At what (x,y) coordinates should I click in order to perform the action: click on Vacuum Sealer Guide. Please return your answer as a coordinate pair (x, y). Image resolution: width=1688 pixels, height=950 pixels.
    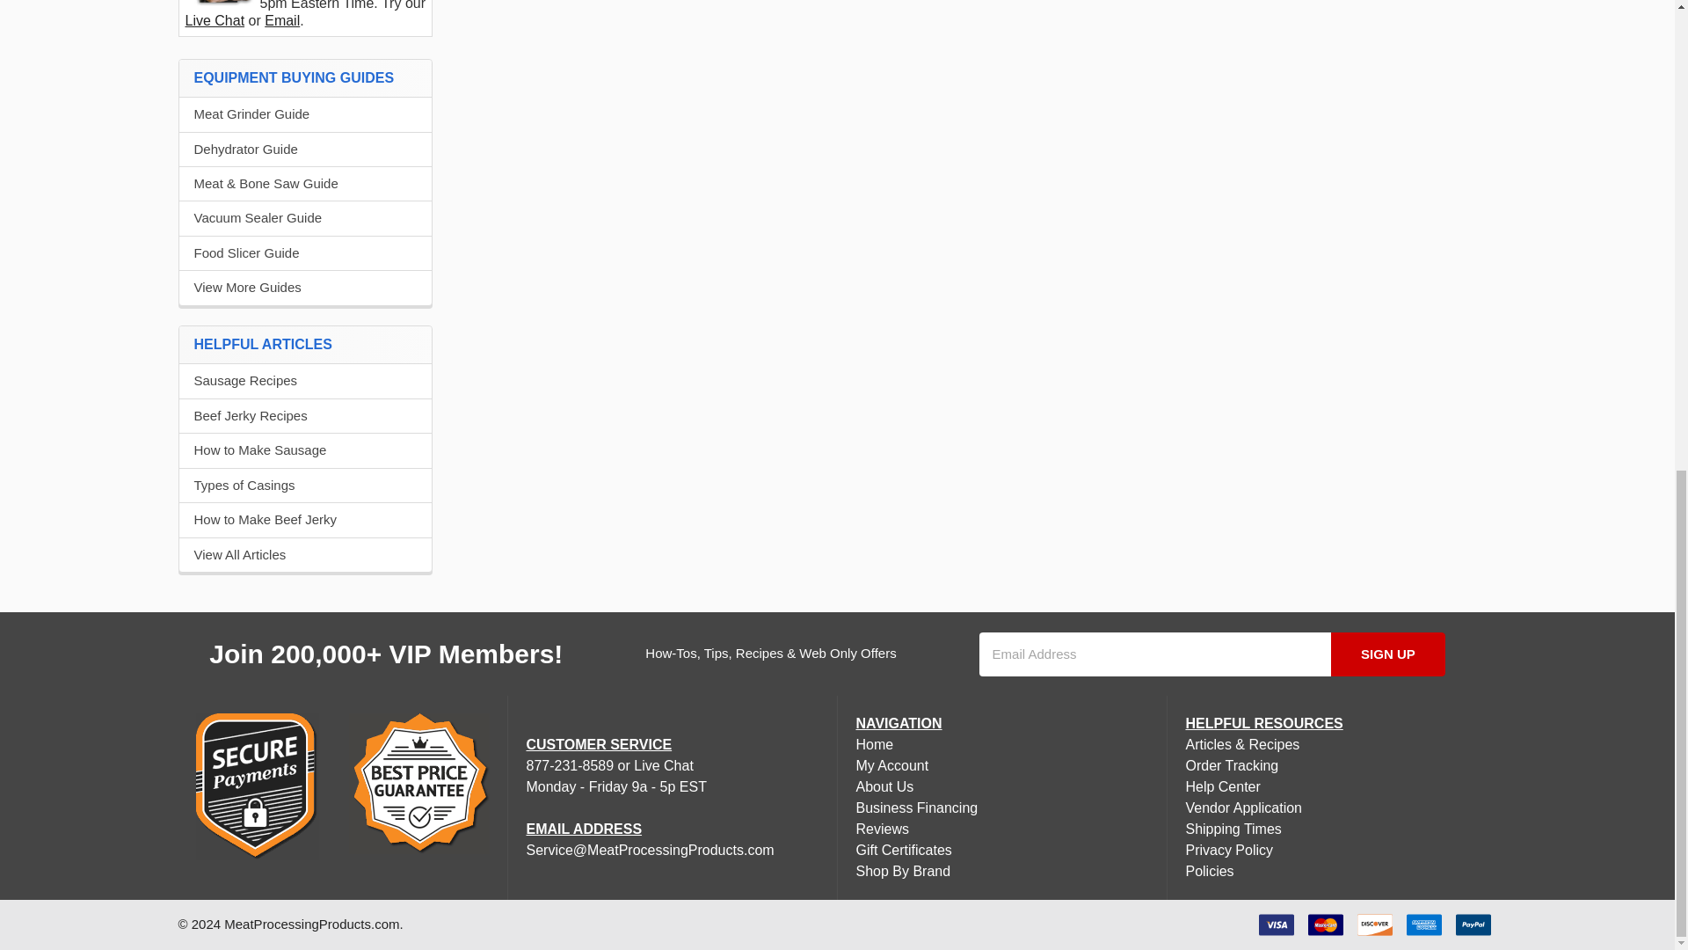
    Looking at the image, I should click on (305, 218).